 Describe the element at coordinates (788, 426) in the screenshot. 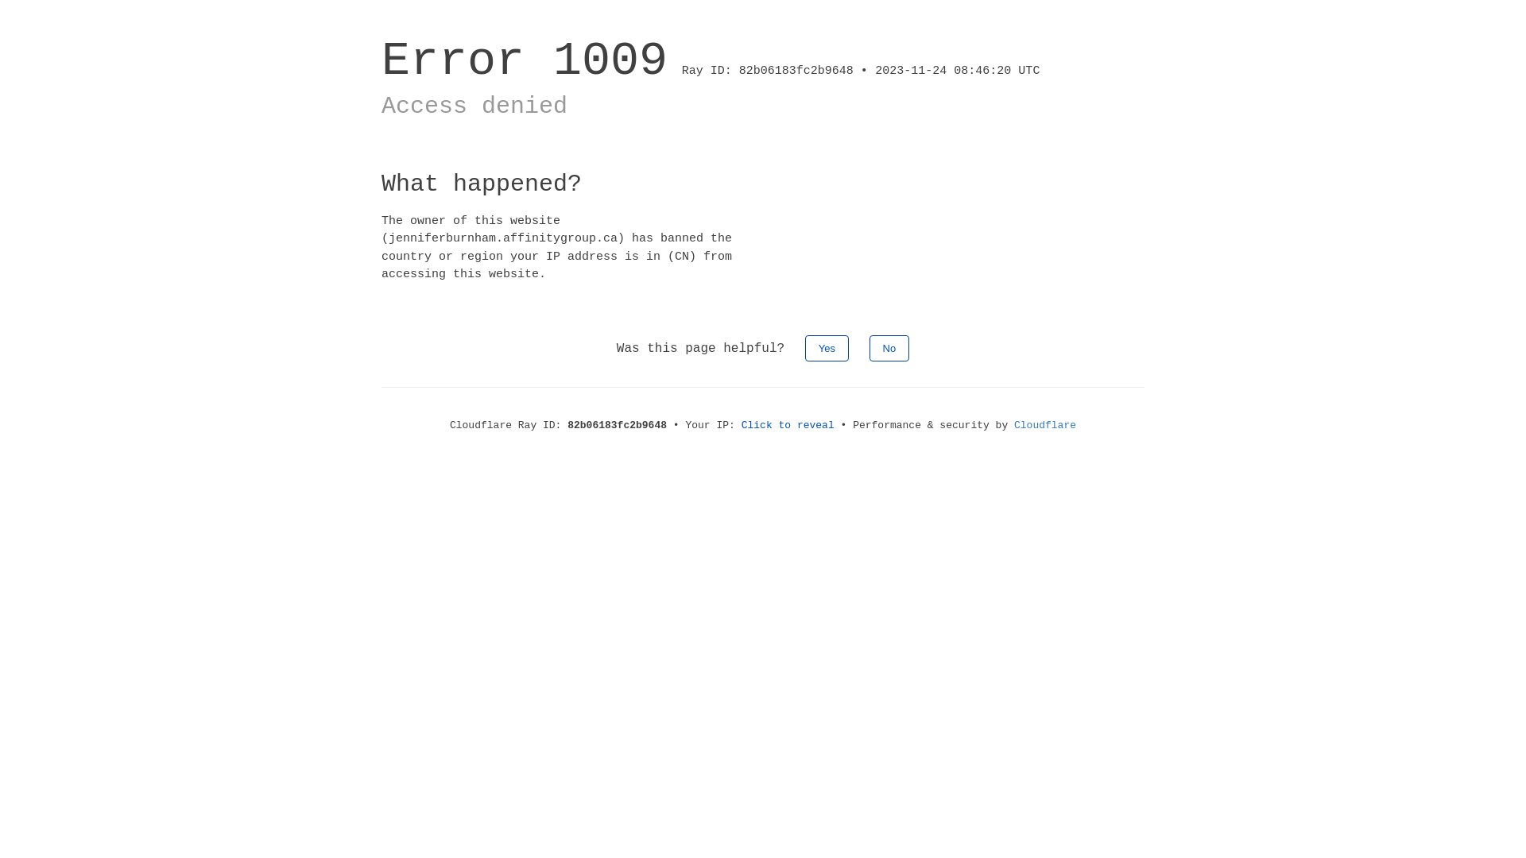

I see `Click to reveal` at that location.